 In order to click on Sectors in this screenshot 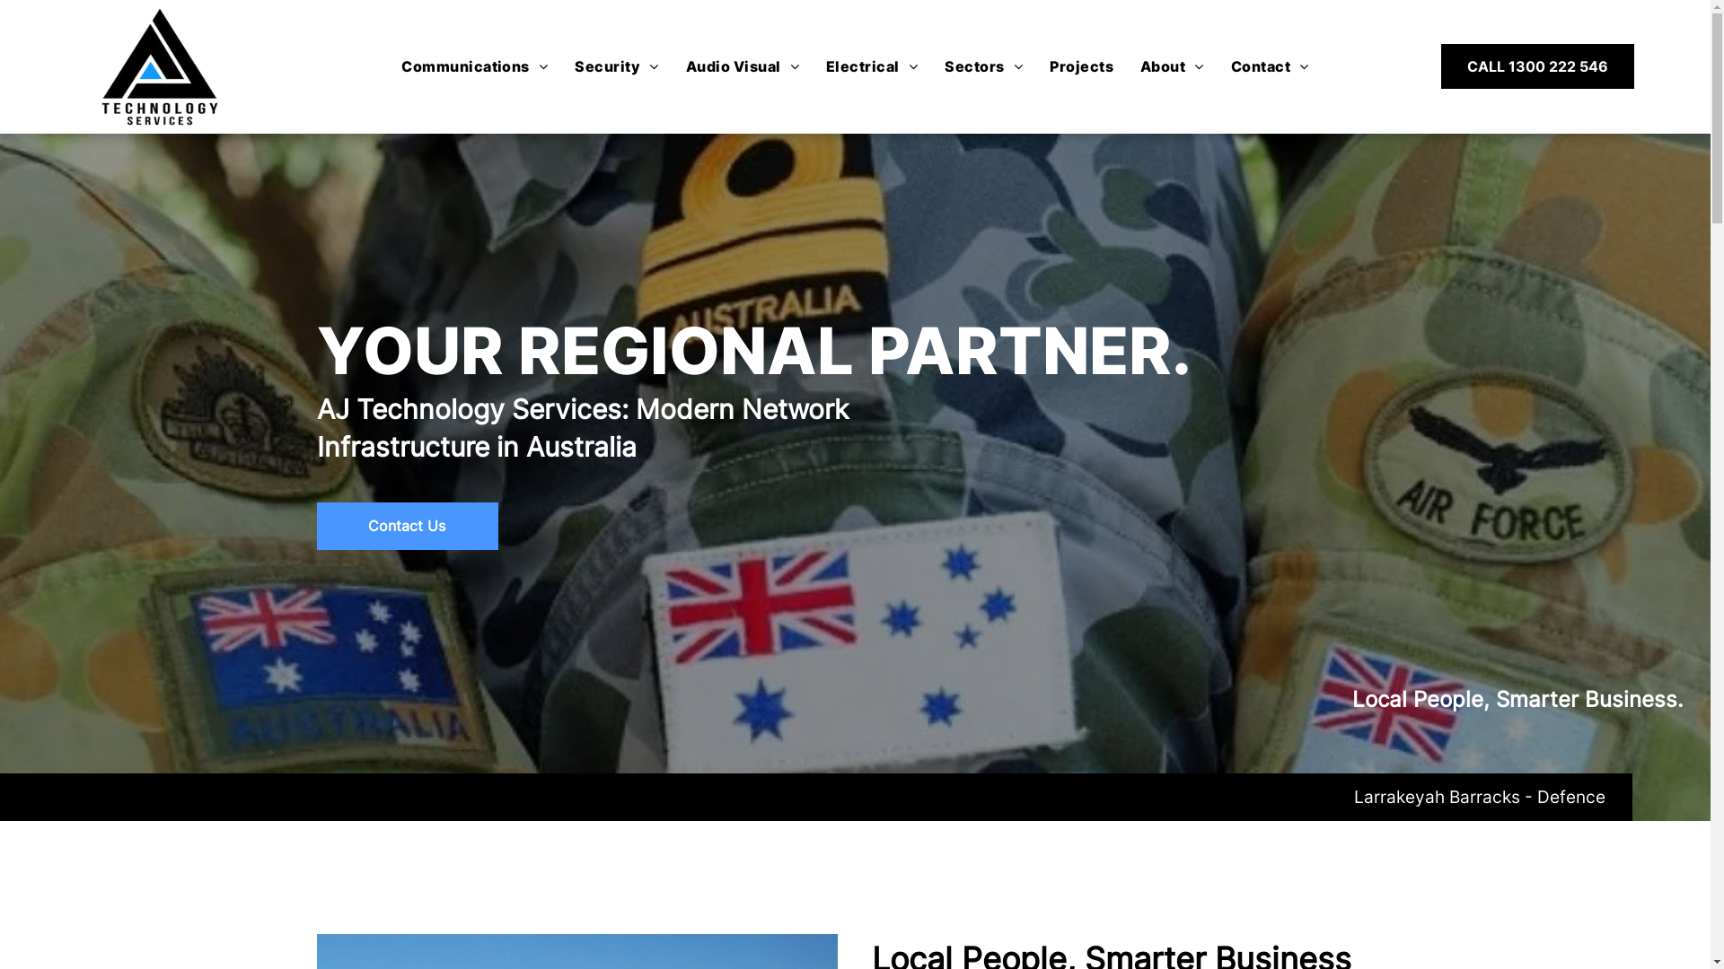, I will do `click(984, 66)`.